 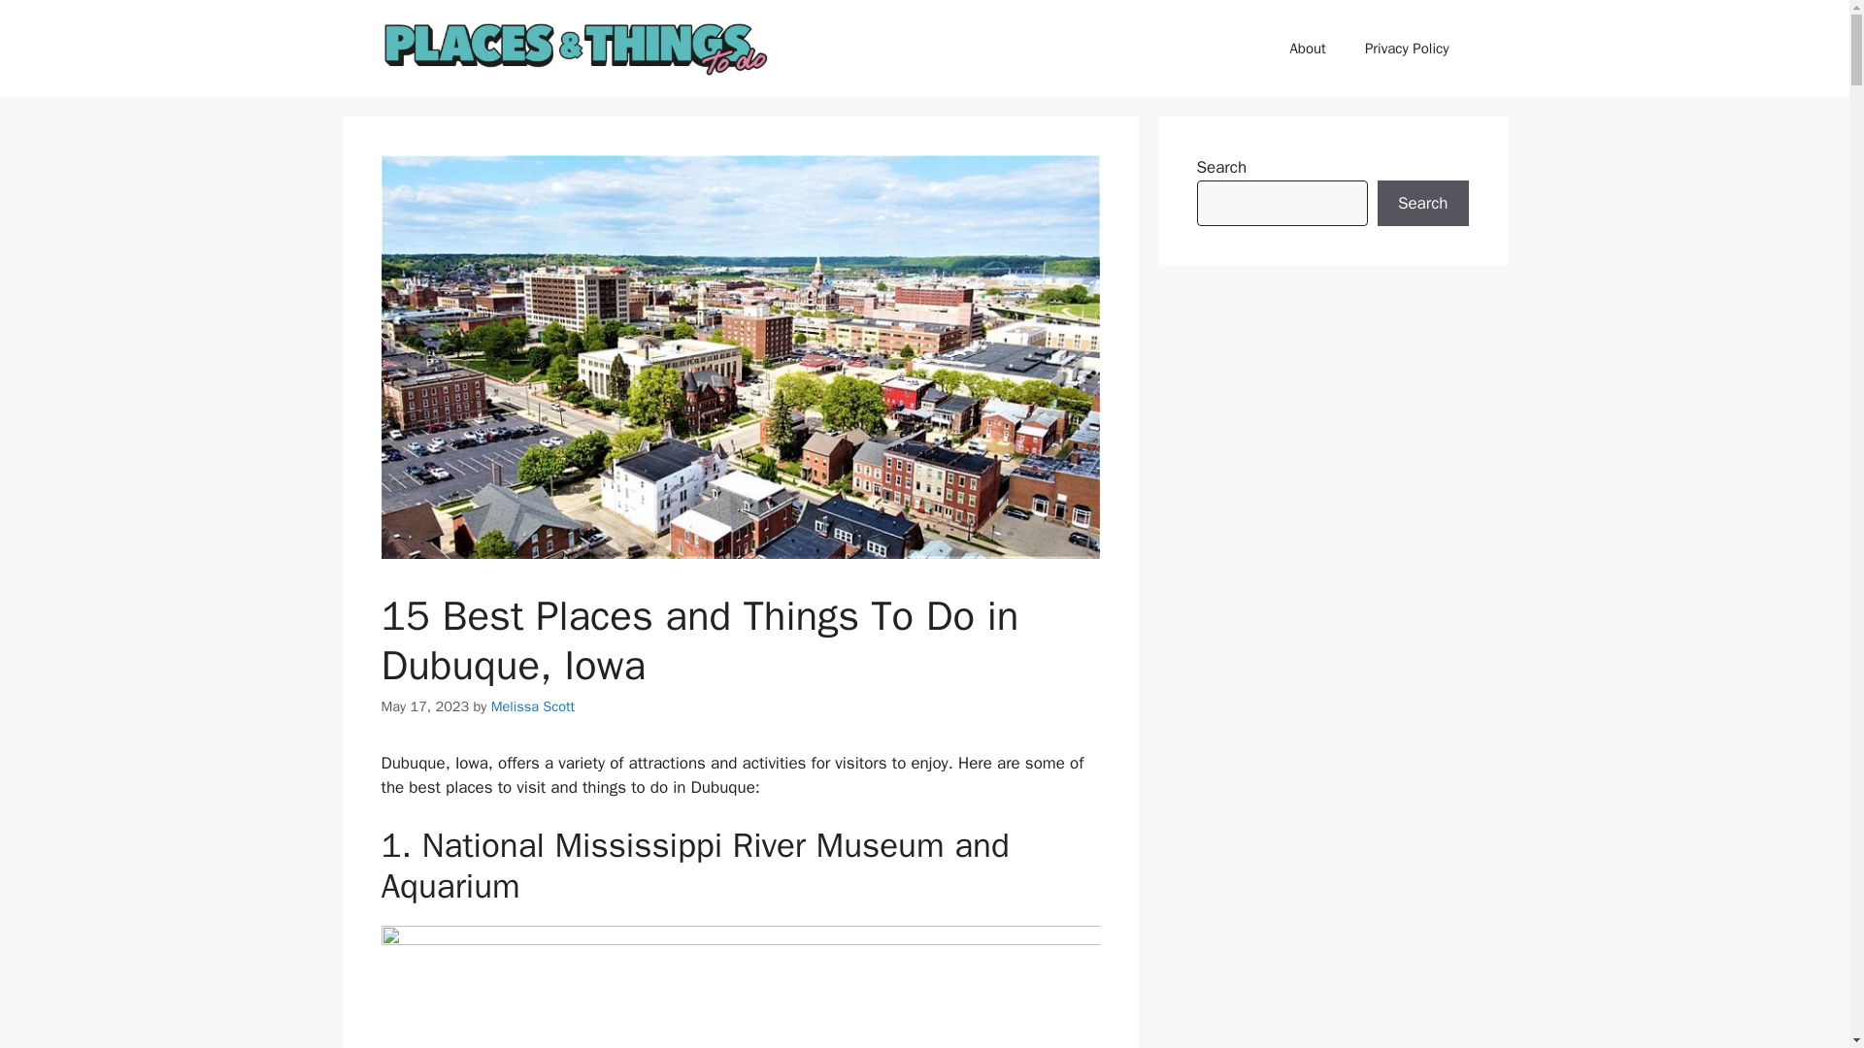 I want to click on About, so click(x=1307, y=49).